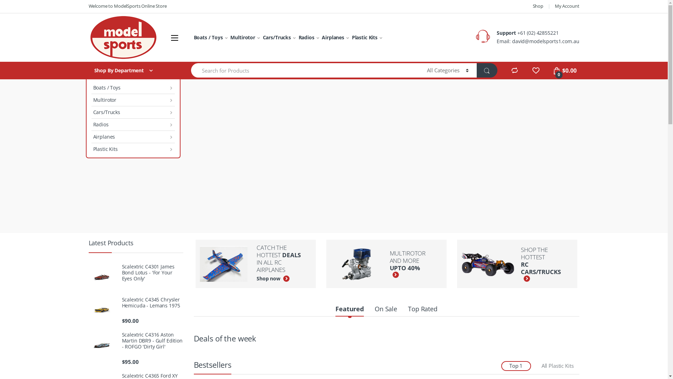 The image size is (673, 379). Describe the element at coordinates (386, 310) in the screenshot. I see `On Sale` at that location.